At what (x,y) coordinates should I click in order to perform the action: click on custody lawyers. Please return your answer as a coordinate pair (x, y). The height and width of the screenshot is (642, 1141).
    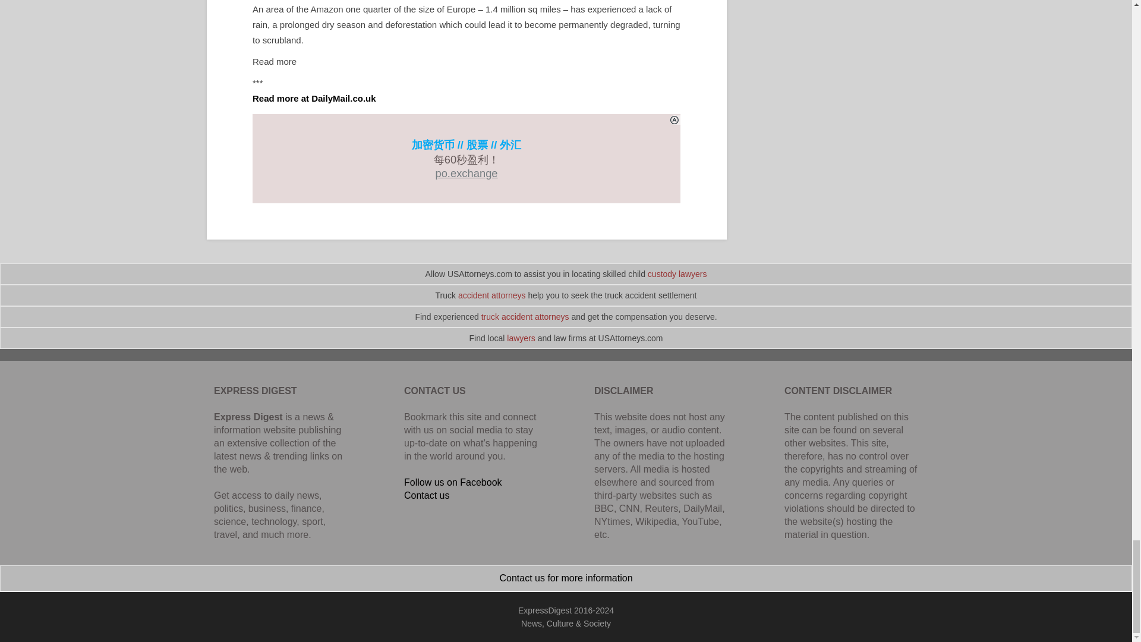
    Looking at the image, I should click on (677, 273).